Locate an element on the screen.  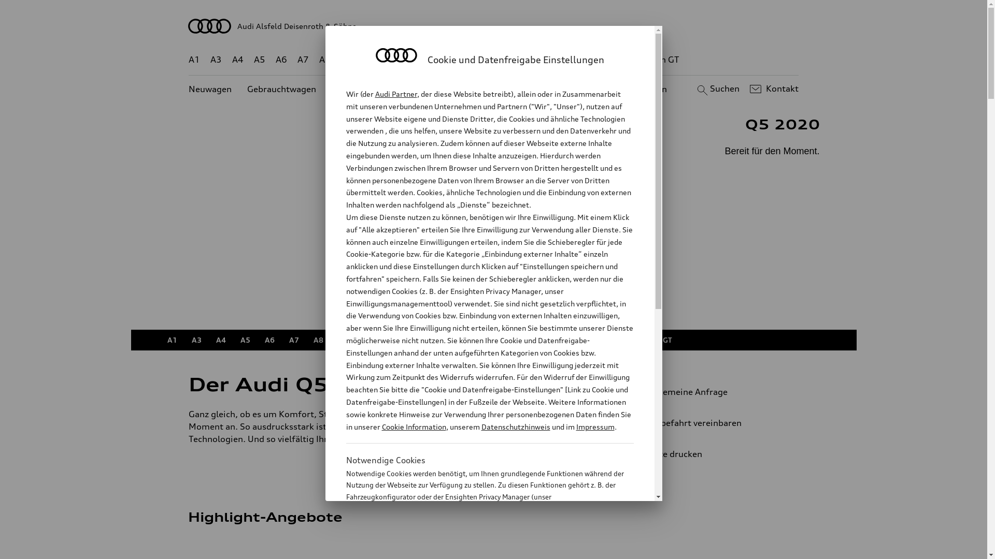
g-tron is located at coordinates (617, 60).